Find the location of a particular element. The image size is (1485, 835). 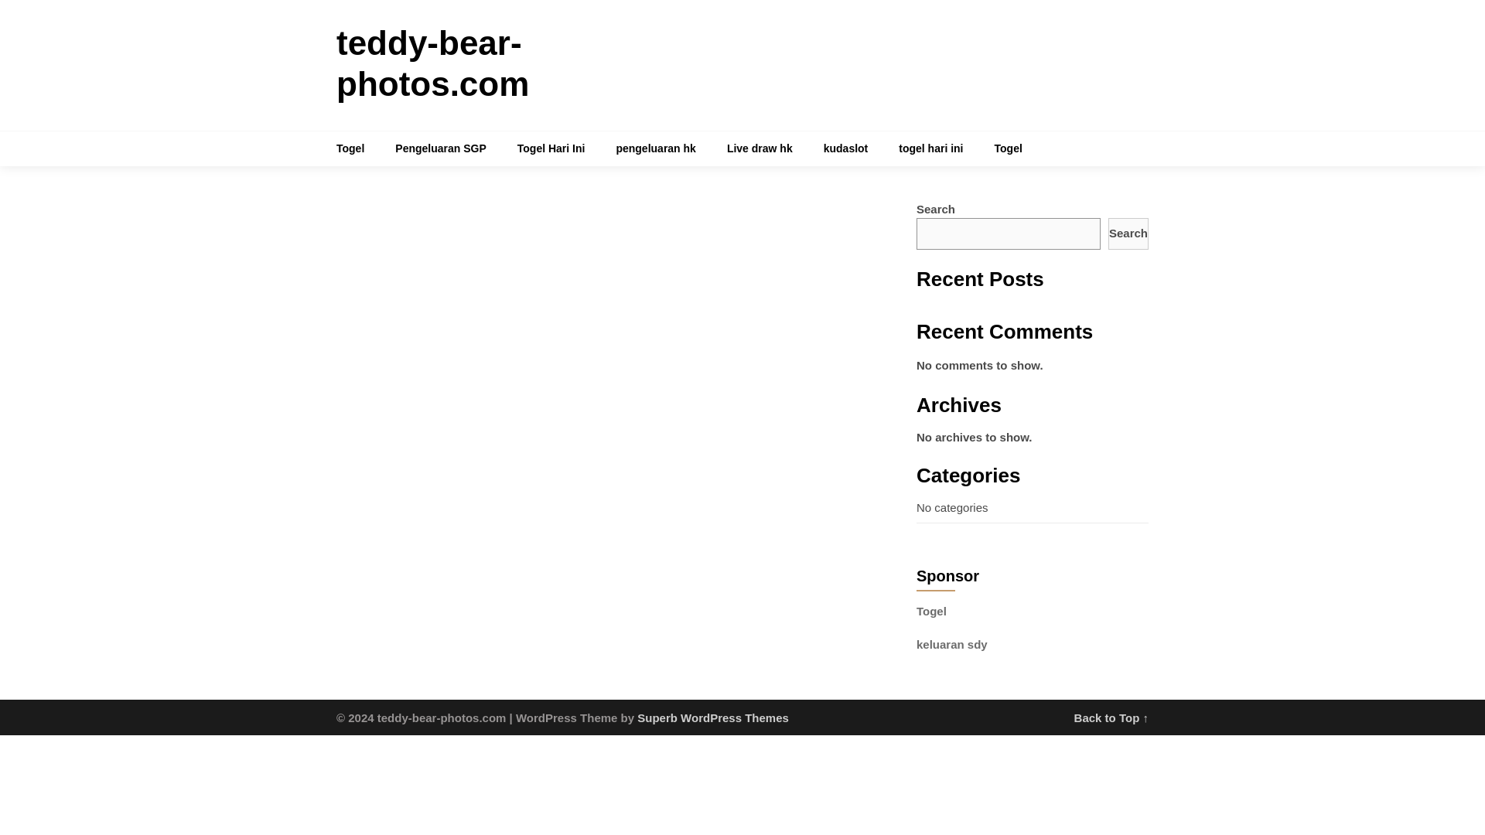

teddy-bear-photos.com is located at coordinates (432, 63).